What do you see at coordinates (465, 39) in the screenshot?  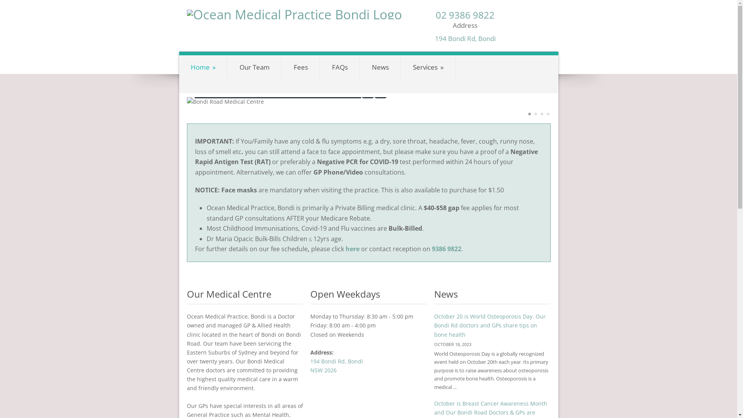 I see `194 Bondi Rd, Bondi` at bounding box center [465, 39].